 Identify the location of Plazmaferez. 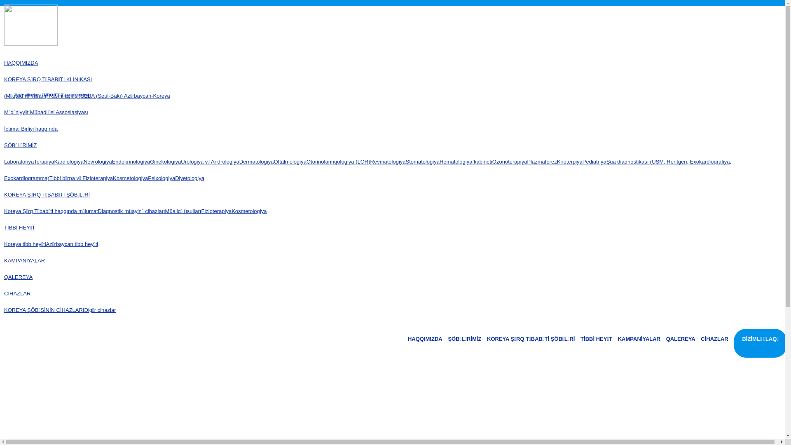
(542, 162).